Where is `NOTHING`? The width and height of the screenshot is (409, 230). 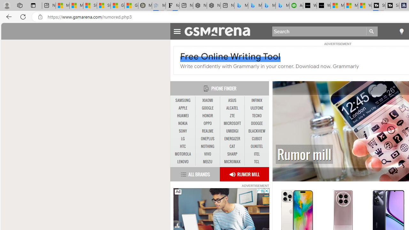
NOTHING is located at coordinates (207, 146).